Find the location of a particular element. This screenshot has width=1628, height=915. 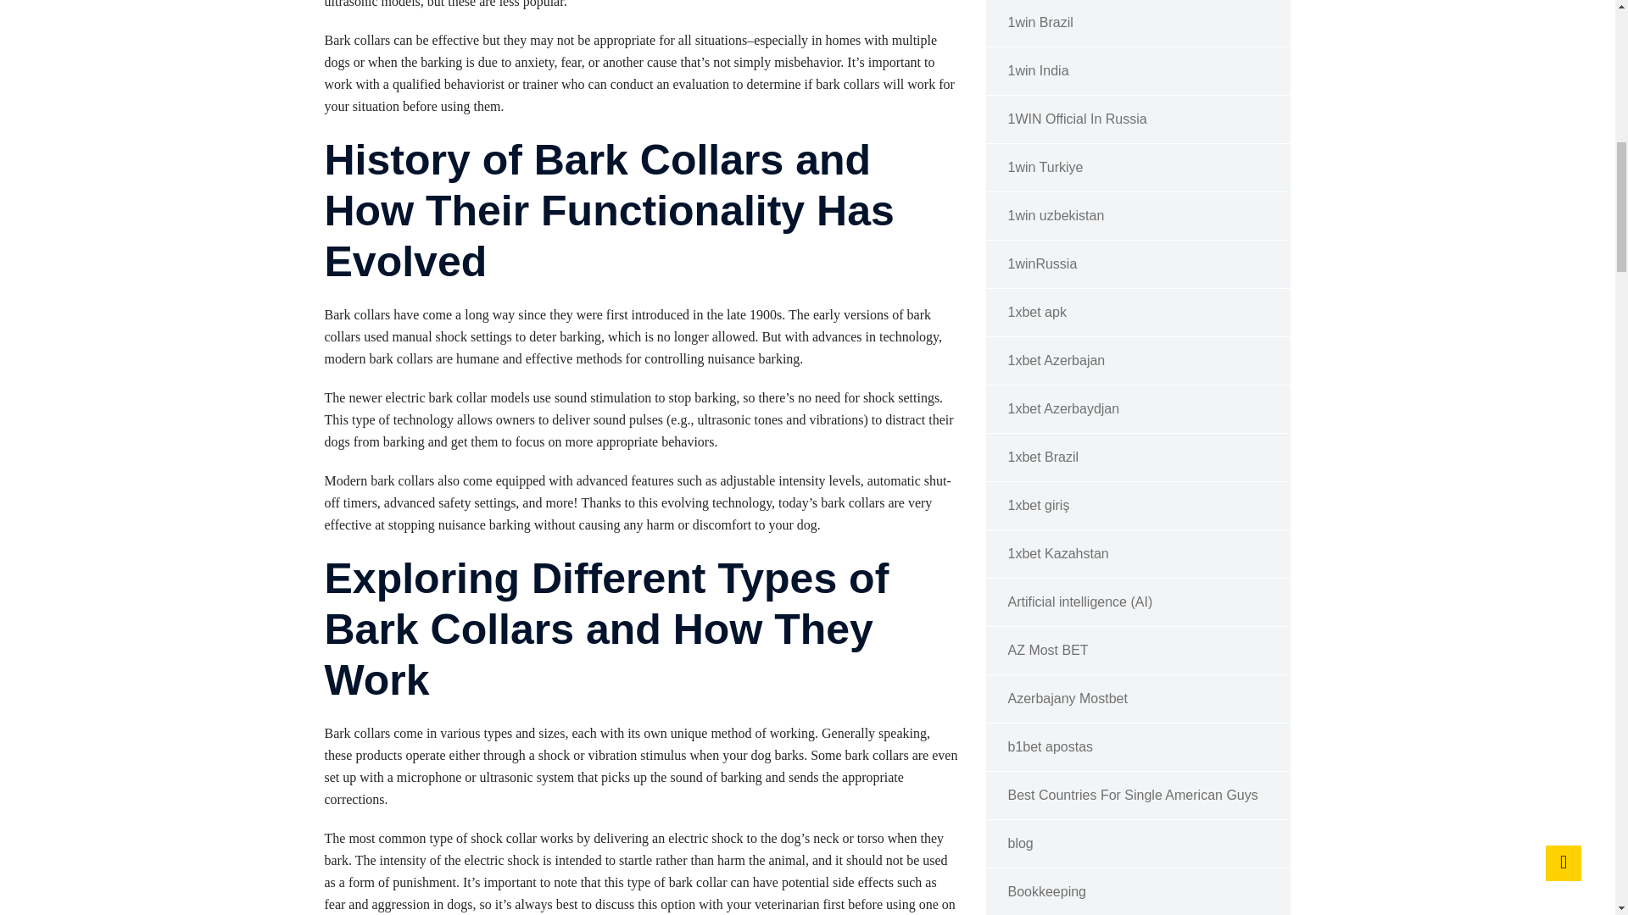

1win Turkiye is located at coordinates (1138, 168).